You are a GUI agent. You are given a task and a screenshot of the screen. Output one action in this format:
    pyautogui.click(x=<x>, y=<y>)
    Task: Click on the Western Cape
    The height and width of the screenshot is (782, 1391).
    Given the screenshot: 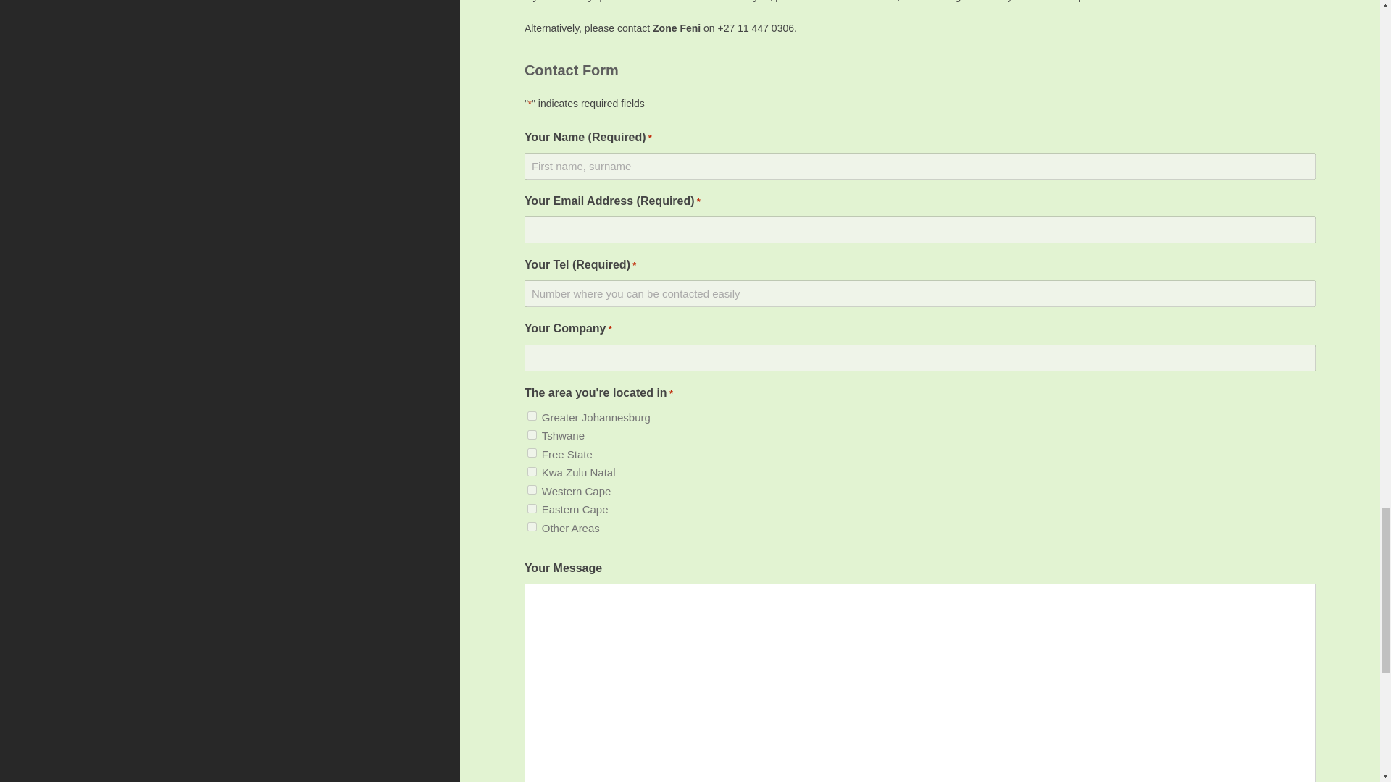 What is the action you would take?
    pyautogui.click(x=532, y=489)
    